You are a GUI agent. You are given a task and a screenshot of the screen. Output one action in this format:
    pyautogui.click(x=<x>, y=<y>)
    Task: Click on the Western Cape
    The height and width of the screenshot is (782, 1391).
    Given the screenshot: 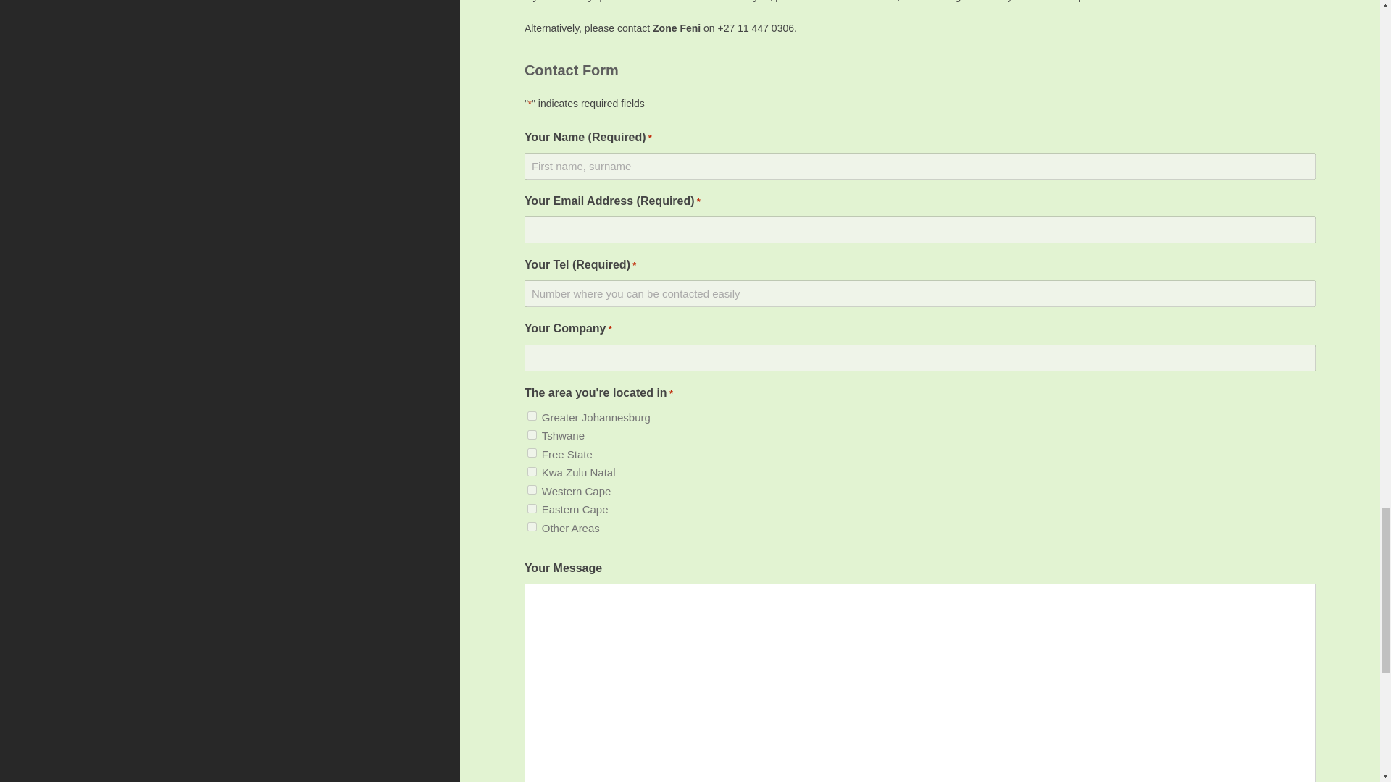 What is the action you would take?
    pyautogui.click(x=532, y=489)
    